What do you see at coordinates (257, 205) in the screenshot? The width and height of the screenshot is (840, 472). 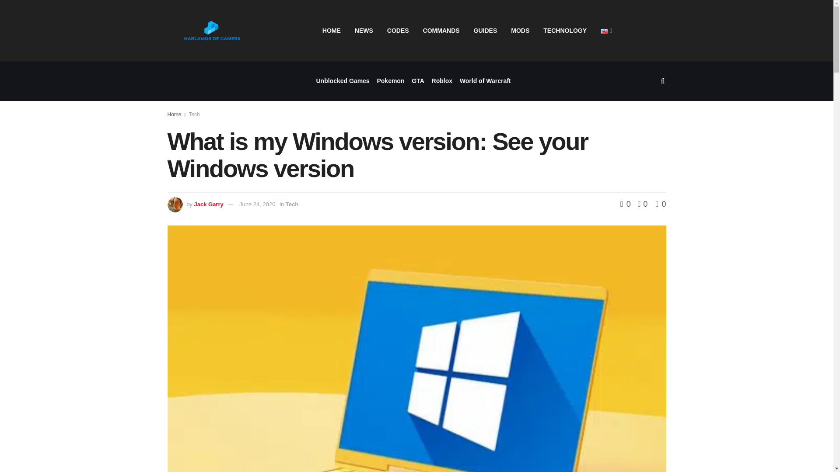 I see `June 24, 2020` at bounding box center [257, 205].